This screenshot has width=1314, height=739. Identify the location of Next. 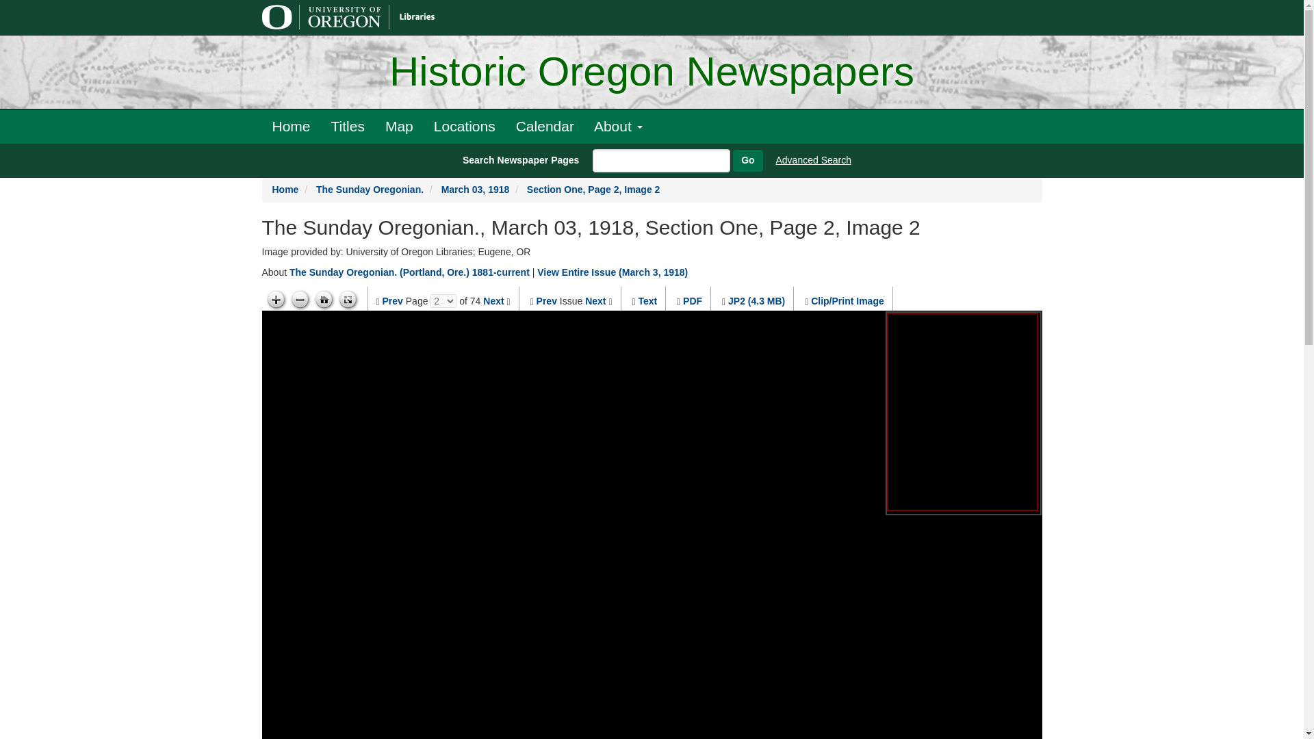
(493, 301).